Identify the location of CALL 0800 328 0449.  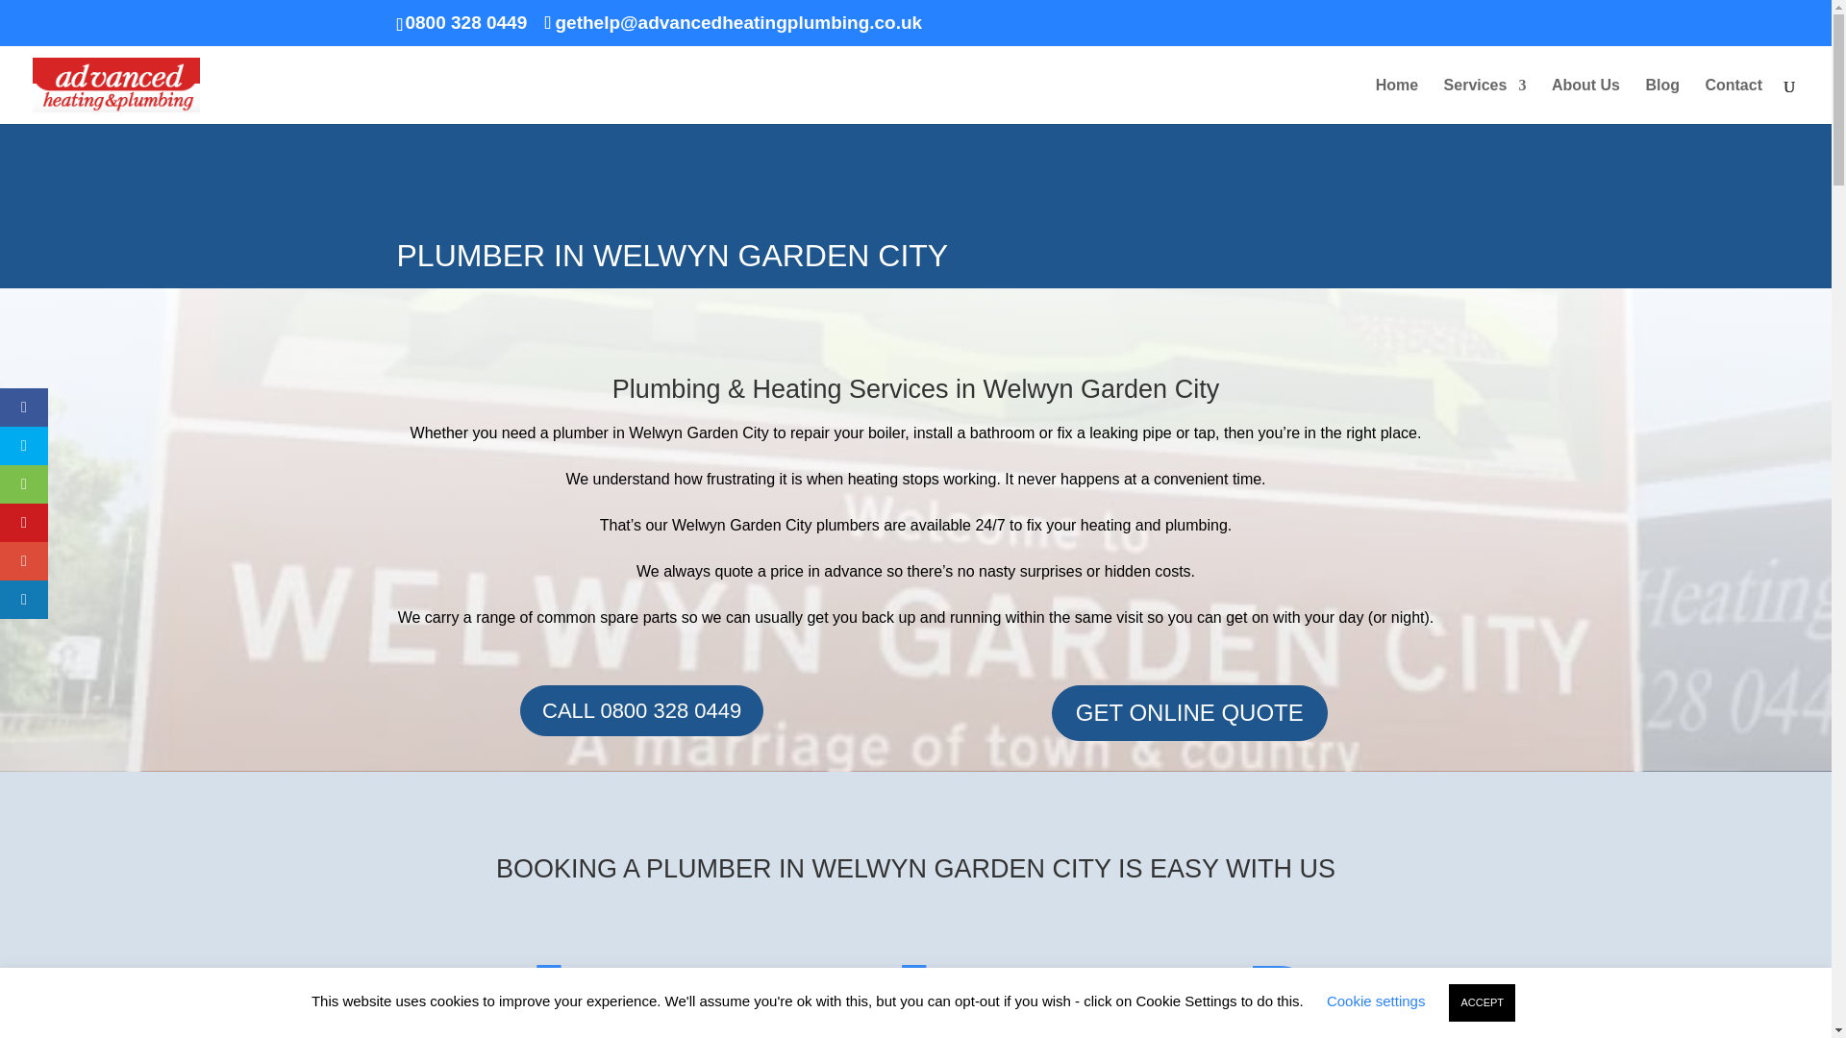
(642, 709).